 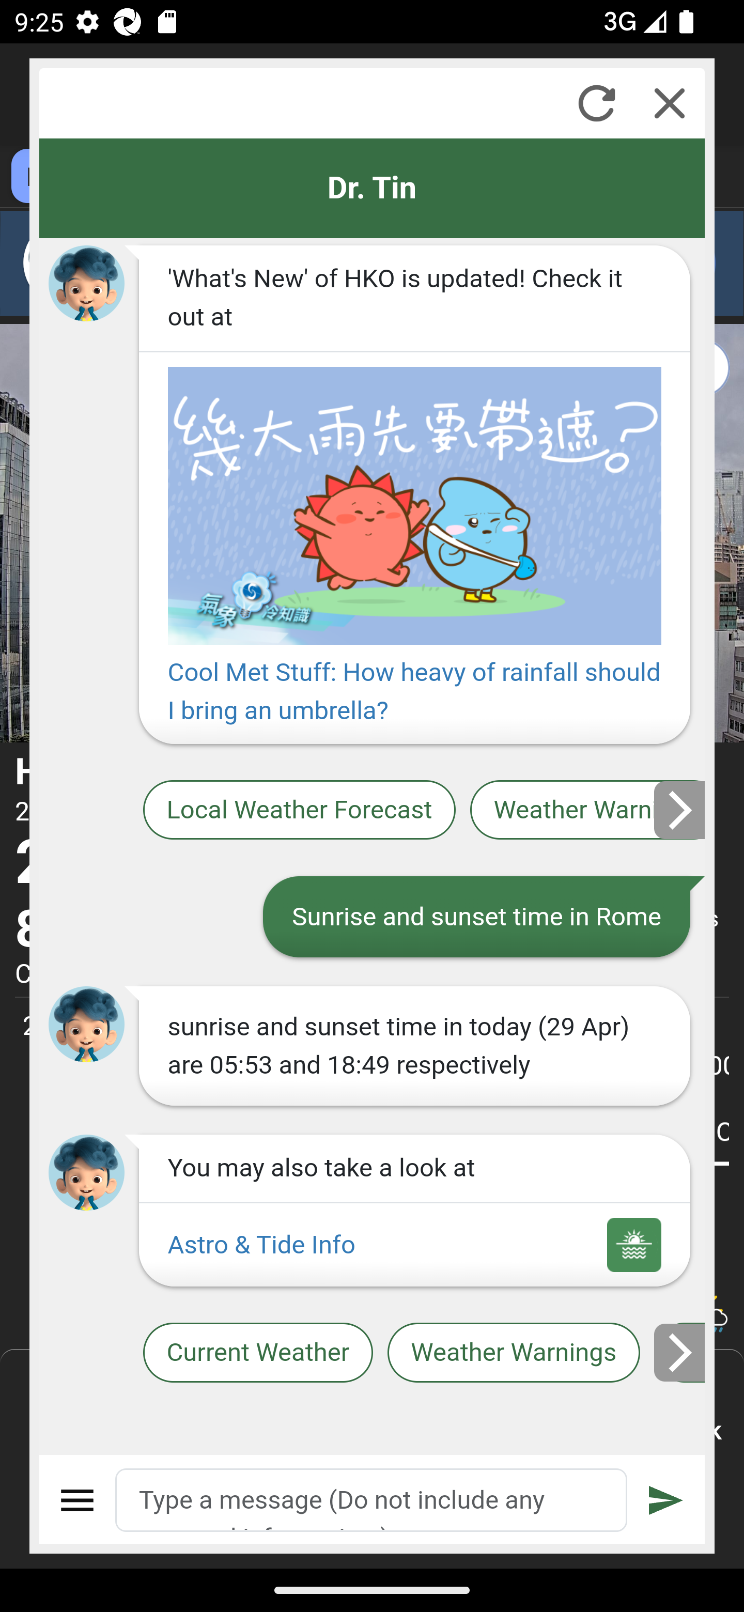 I want to click on Weather Warnings, so click(x=514, y=1353).